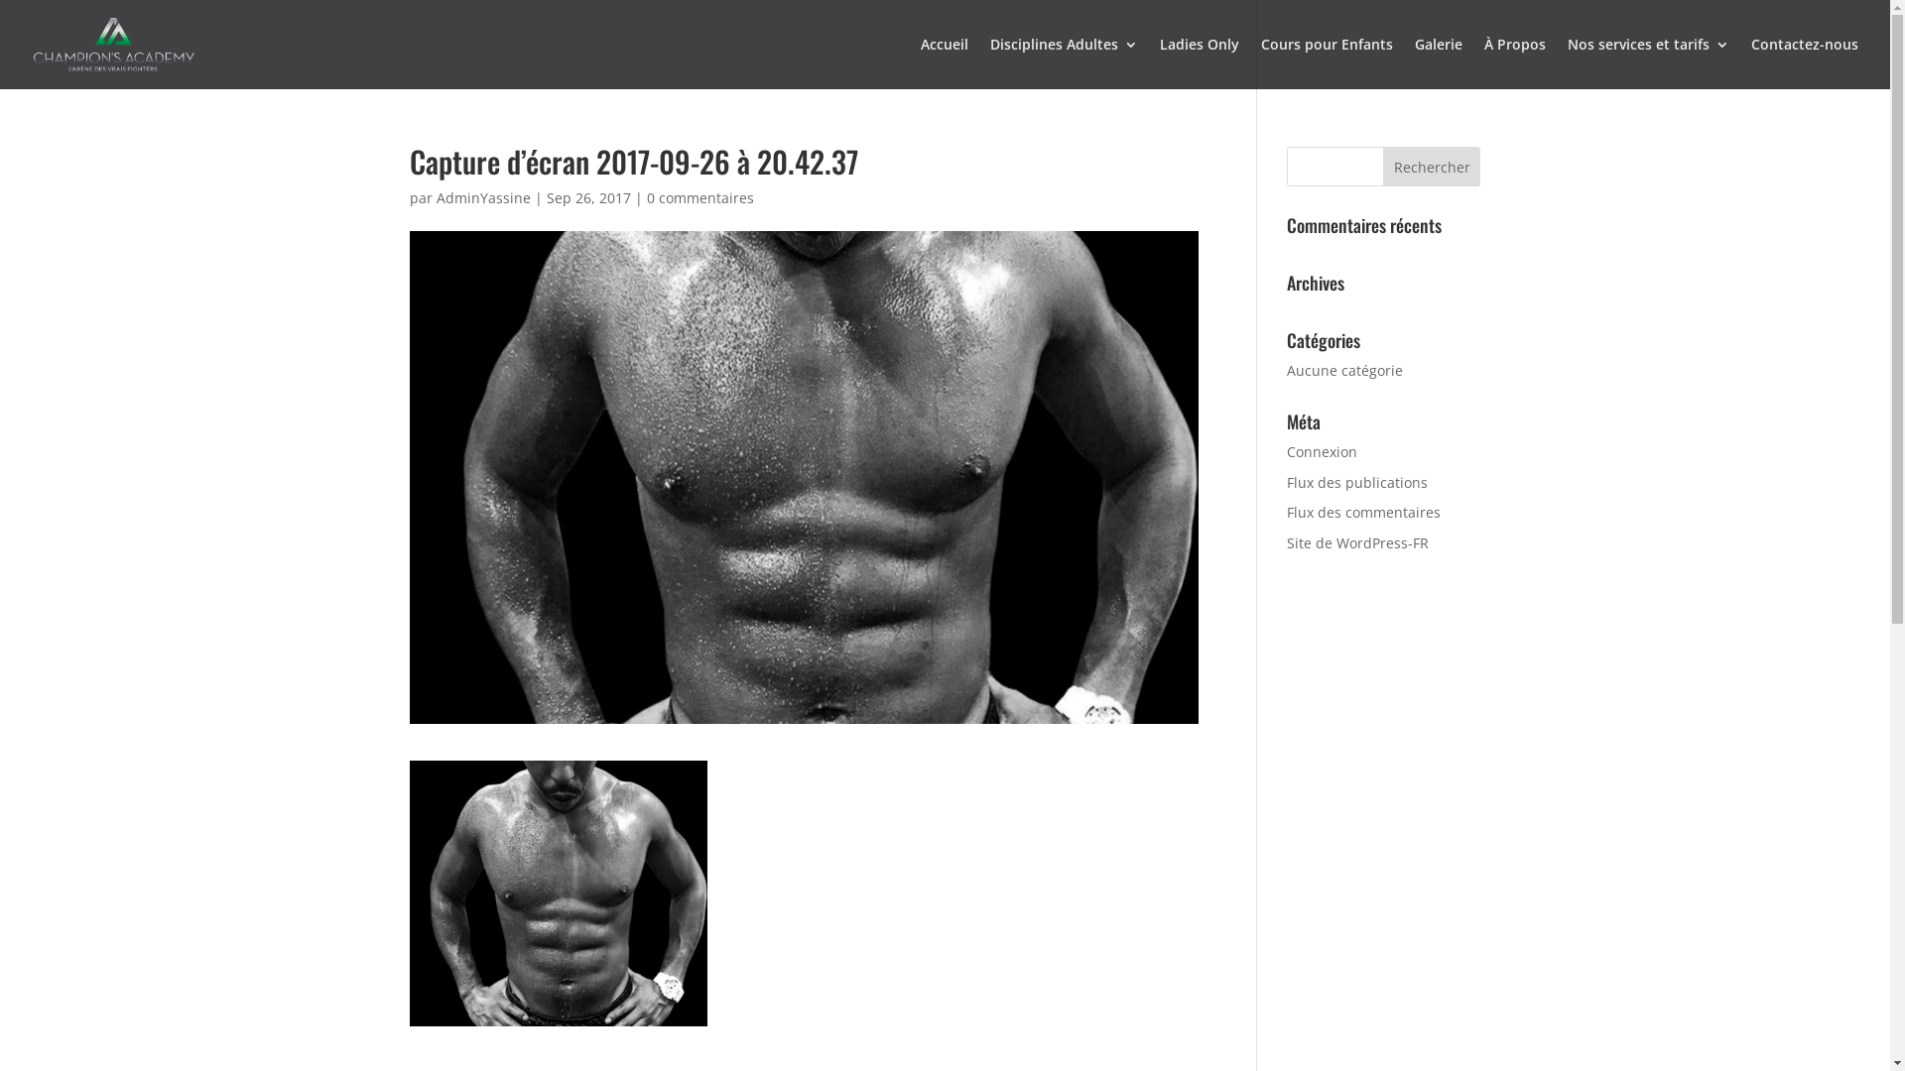 Image resolution: width=1905 pixels, height=1071 pixels. What do you see at coordinates (1328, 63) in the screenshot?
I see `Cours pour Enfants` at bounding box center [1328, 63].